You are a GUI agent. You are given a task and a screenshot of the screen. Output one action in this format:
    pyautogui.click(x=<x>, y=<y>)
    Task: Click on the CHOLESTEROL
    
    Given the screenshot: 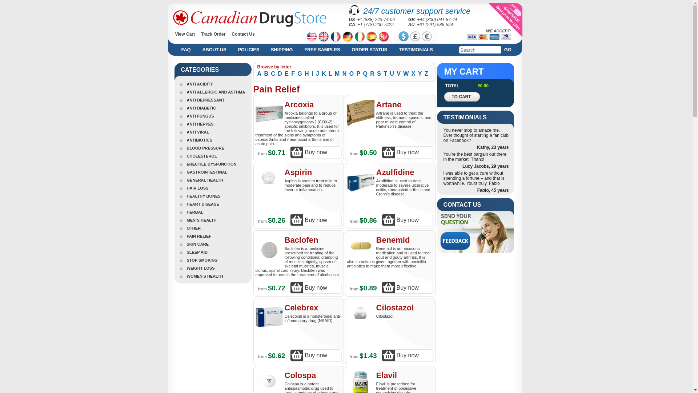 What is the action you would take?
    pyautogui.click(x=198, y=156)
    